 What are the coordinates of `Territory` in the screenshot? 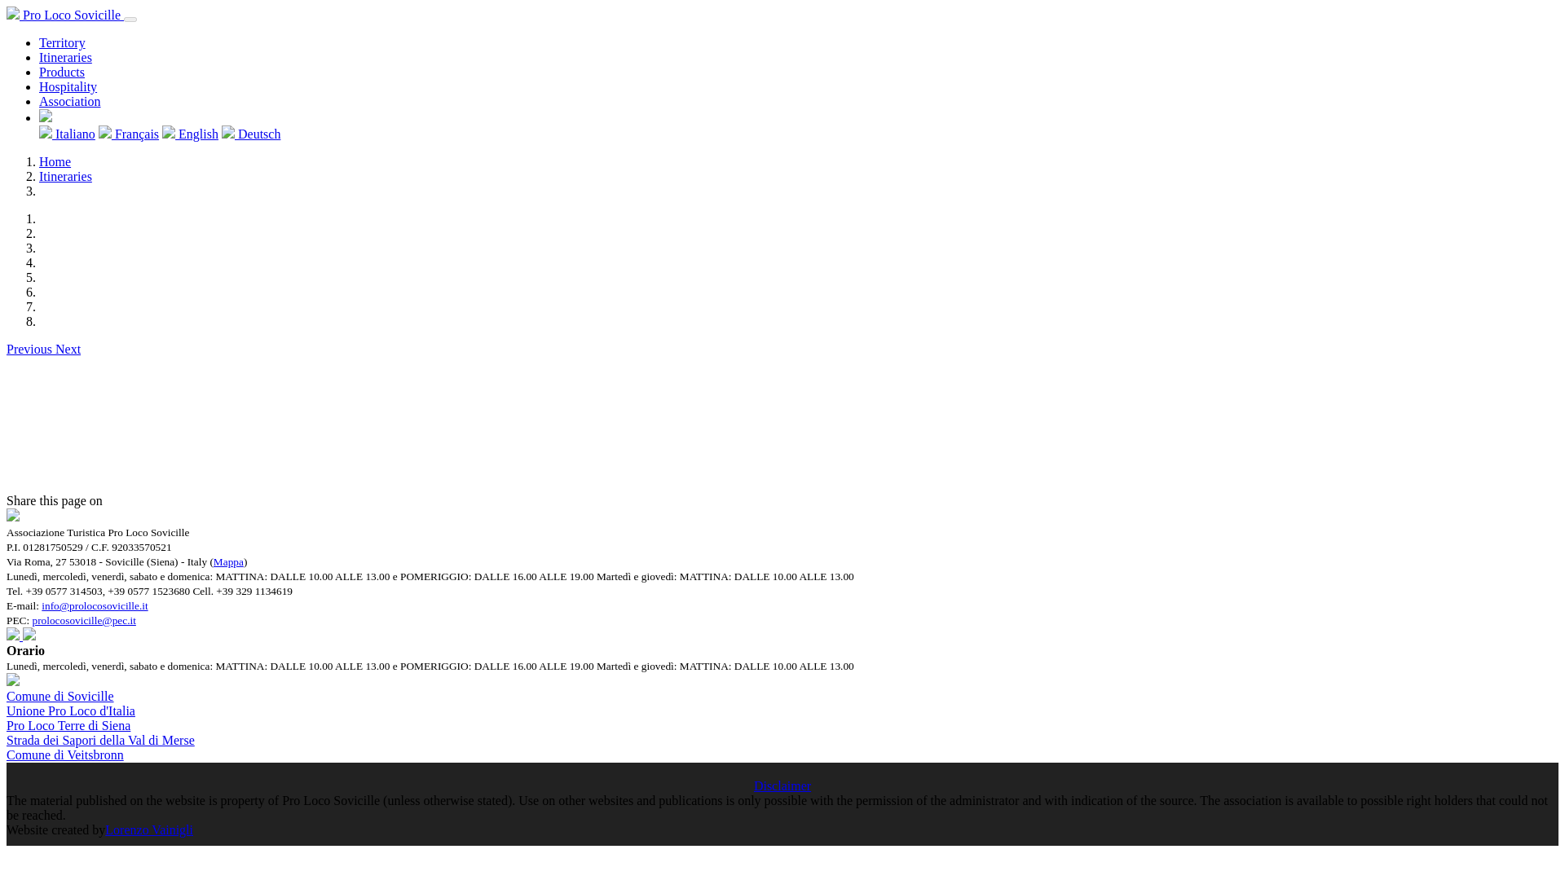 It's located at (62, 42).